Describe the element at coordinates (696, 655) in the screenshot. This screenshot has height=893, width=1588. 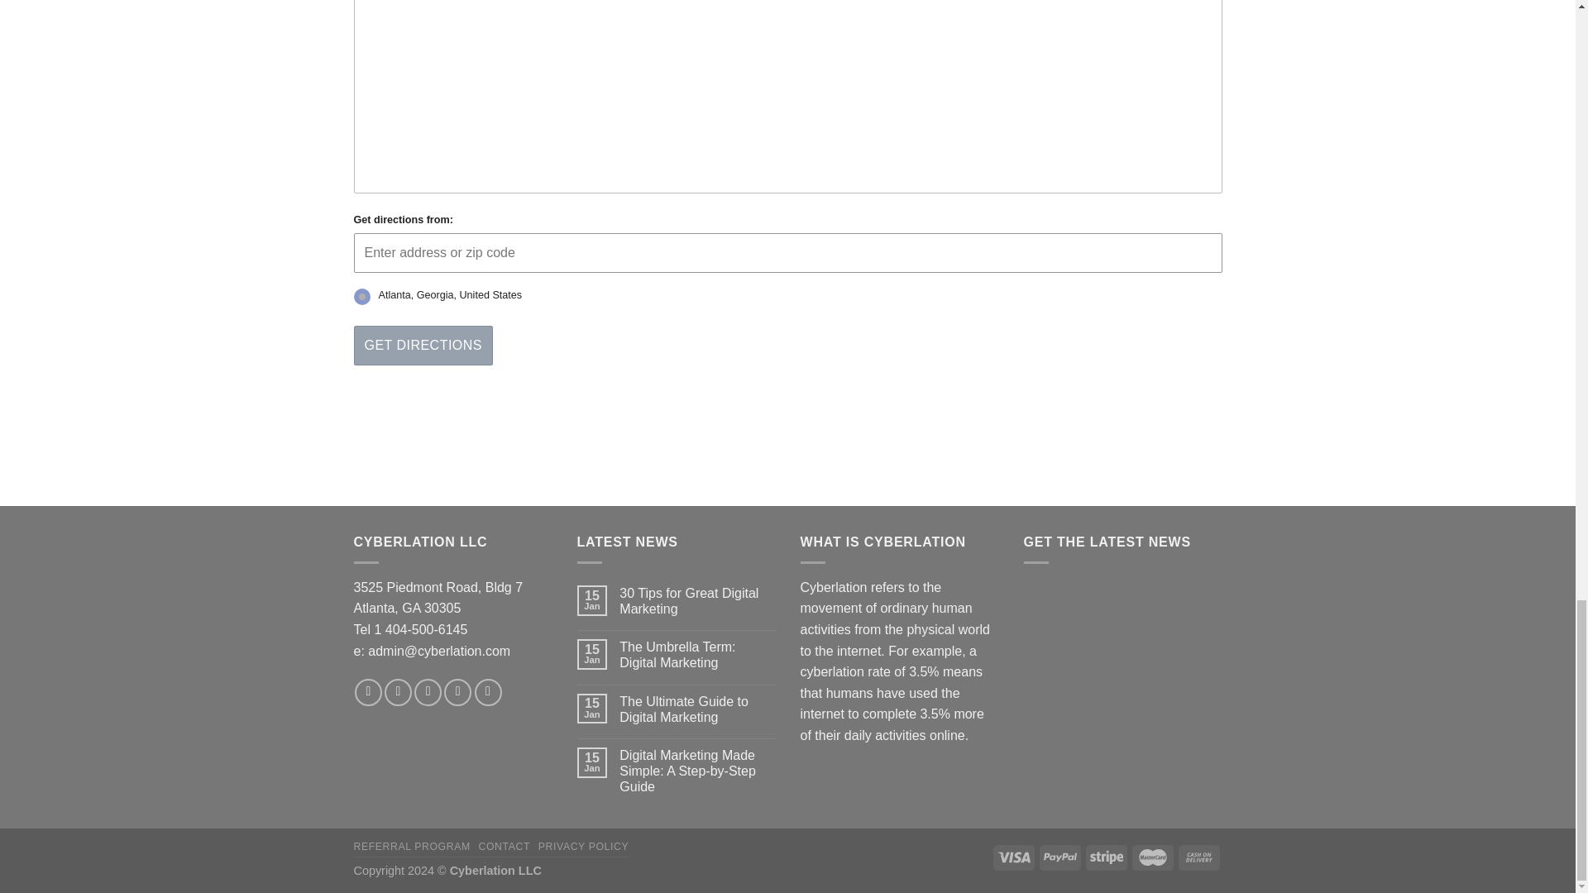
I see `The Umbrella Term: Digital Marketing` at that location.